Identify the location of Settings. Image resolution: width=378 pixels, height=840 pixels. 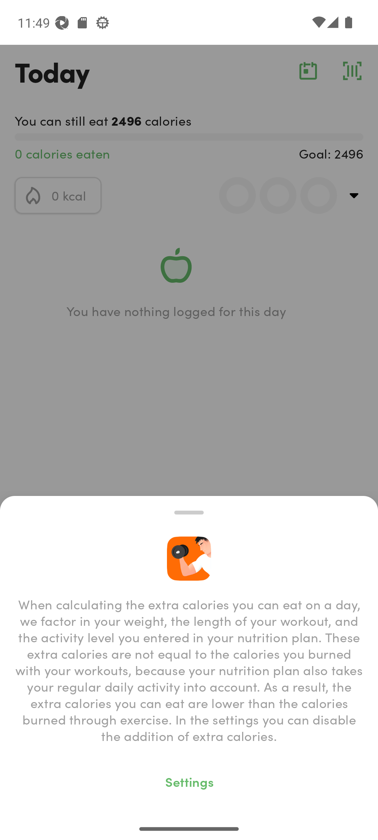
(189, 781).